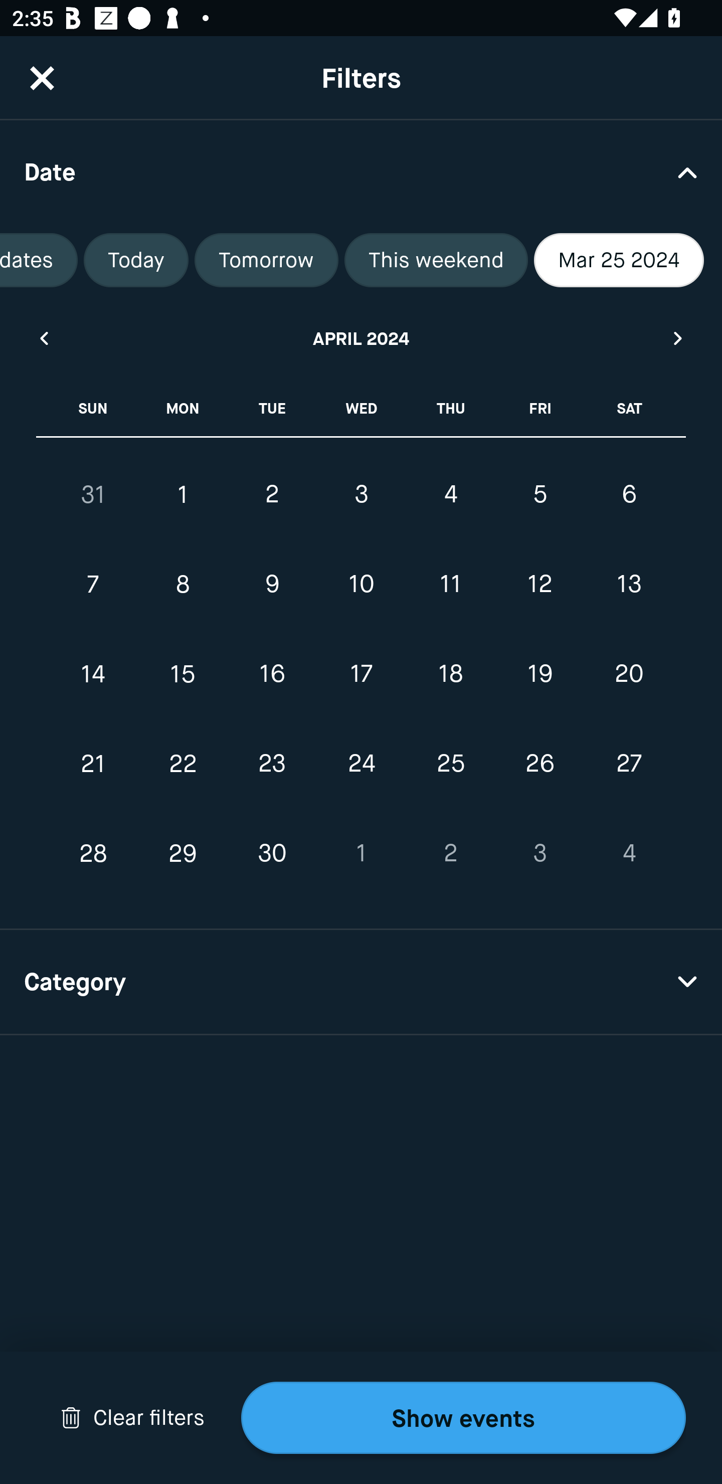 The image size is (722, 1484). I want to click on 13, so click(629, 585).